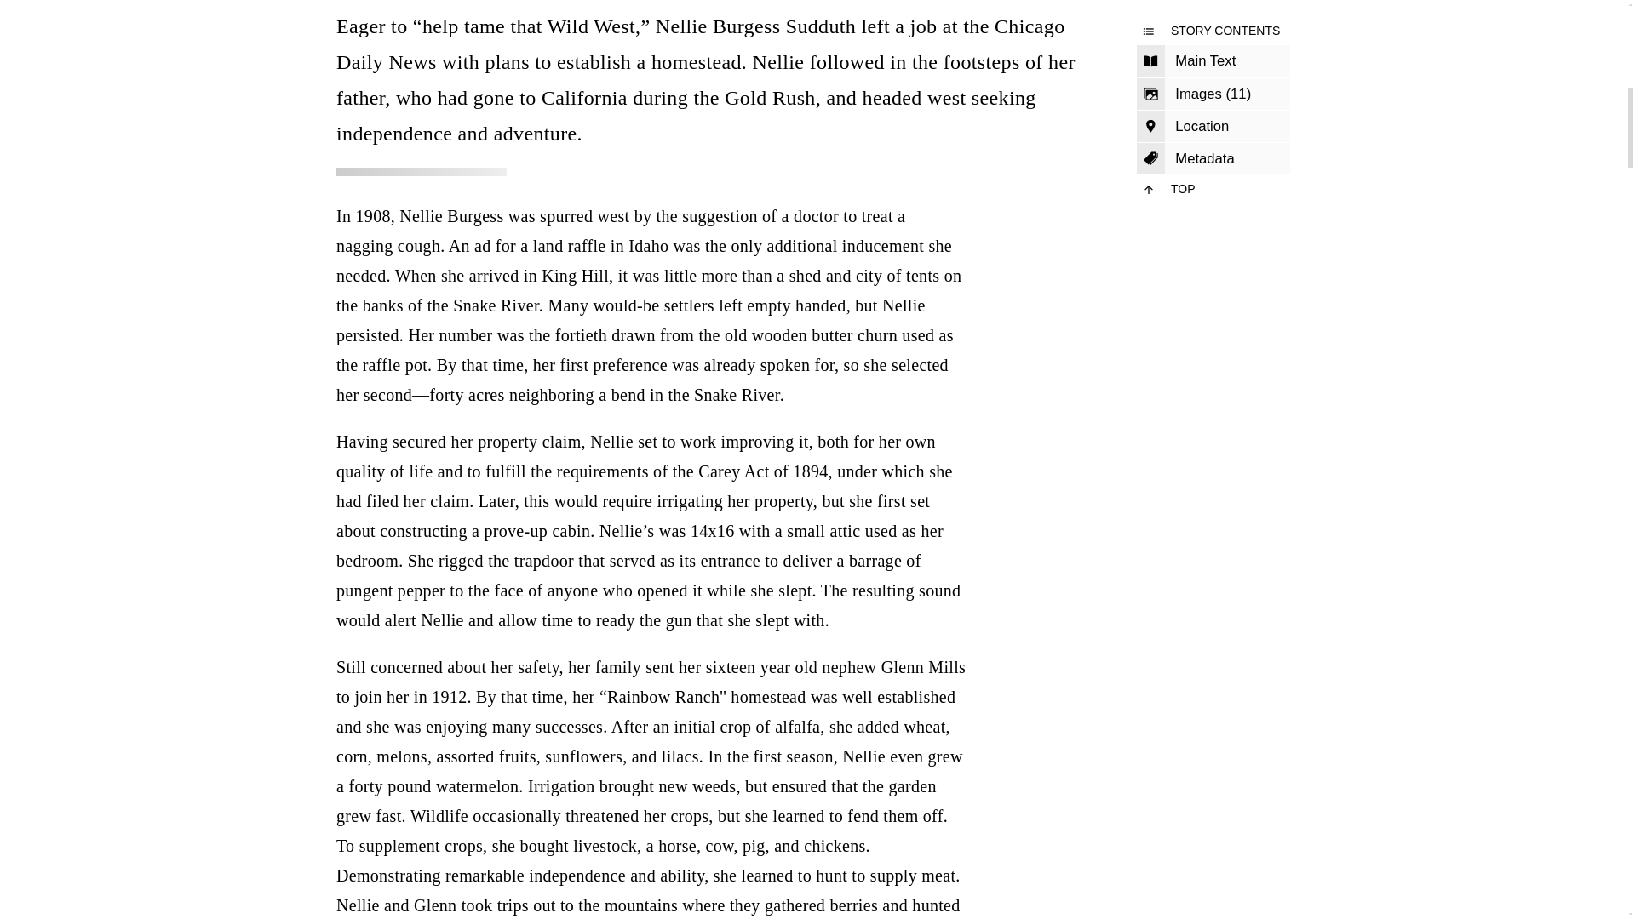 The image size is (1635, 919). I want to click on Metadata, so click(1213, 150).